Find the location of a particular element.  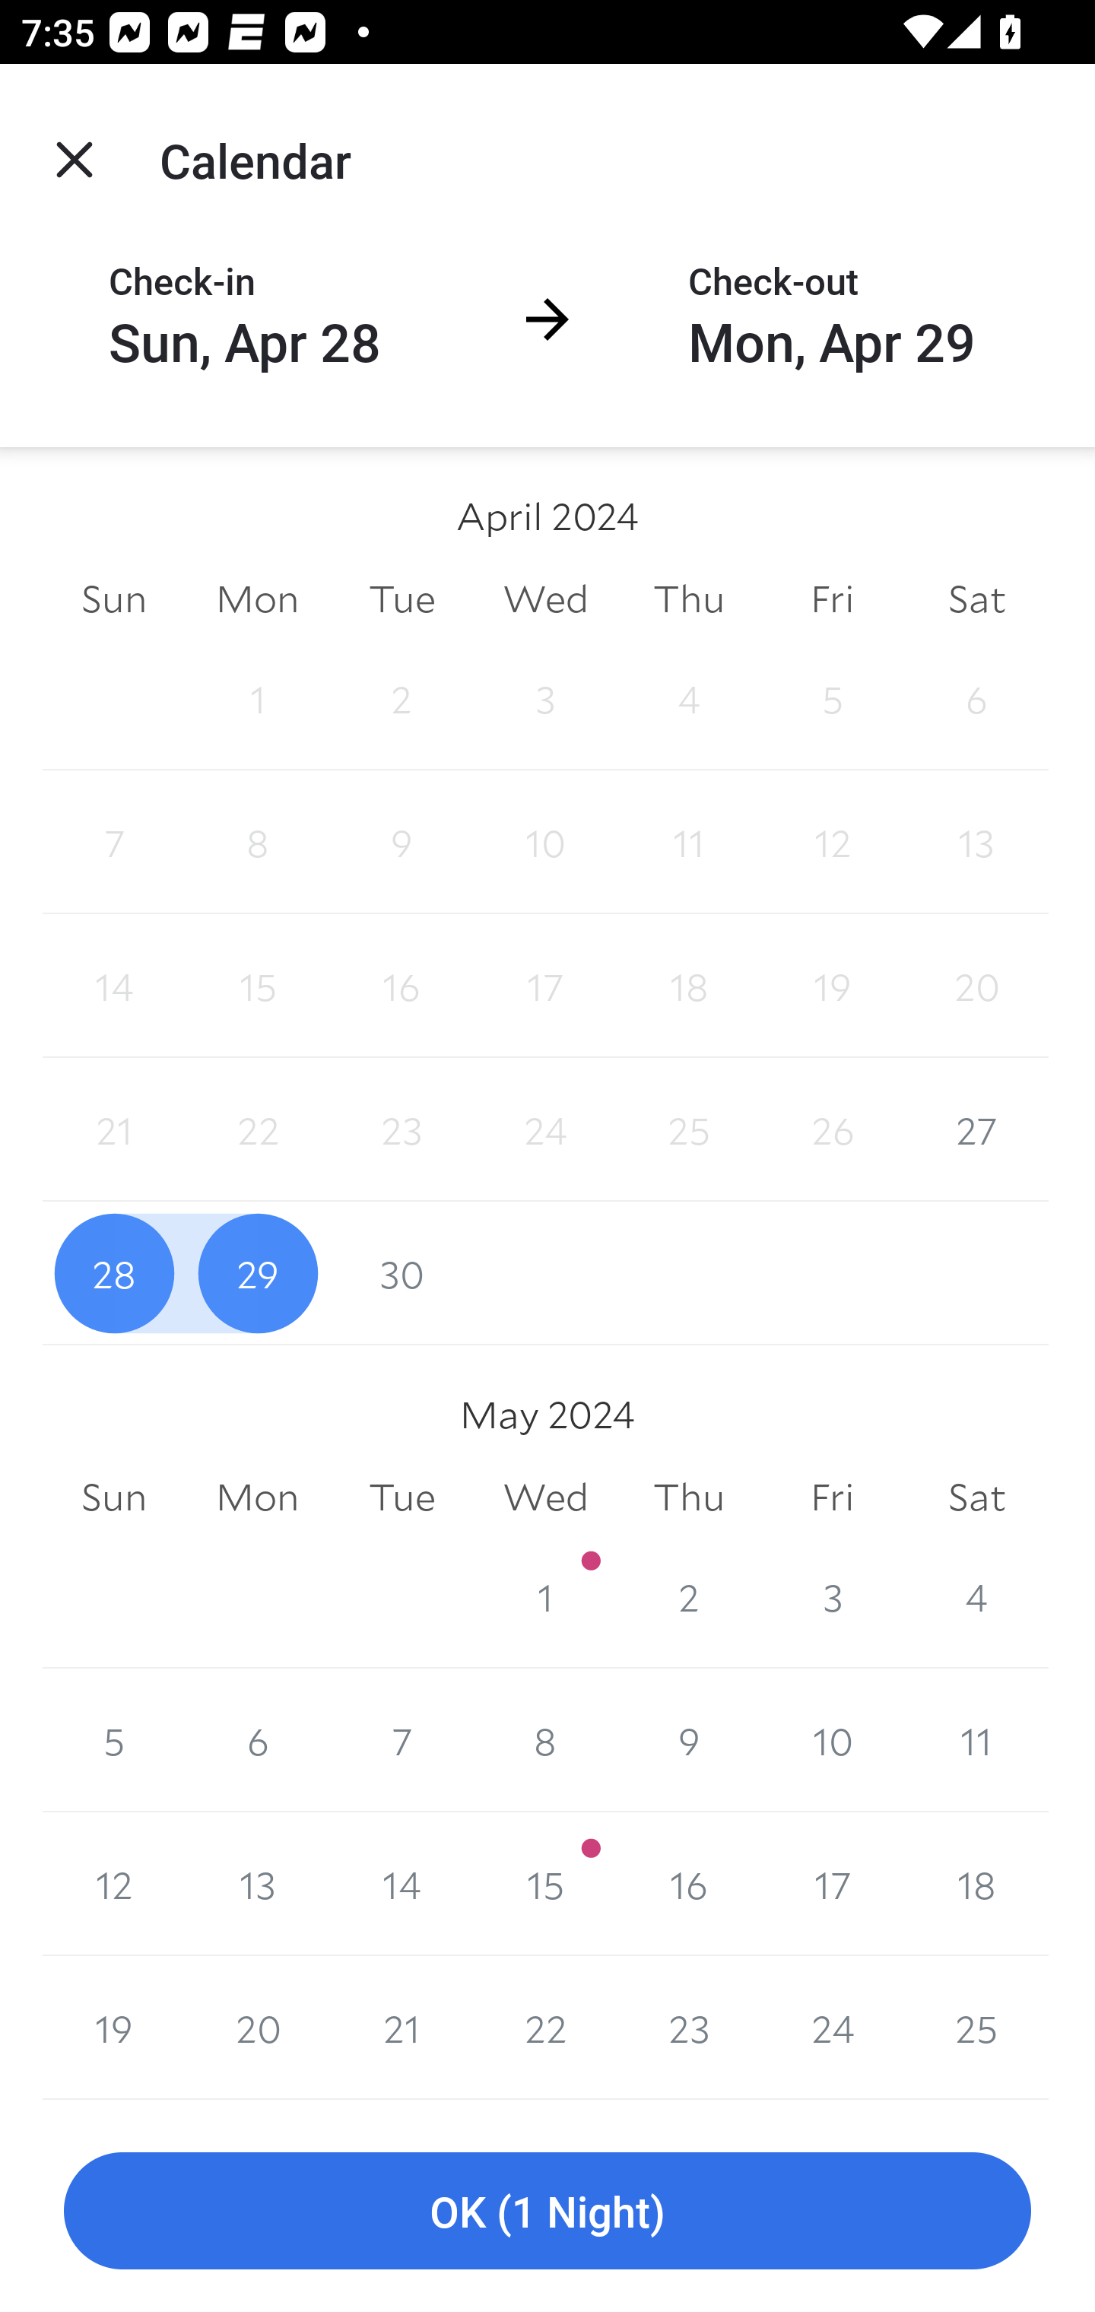

11 11 April 2024 is located at coordinates (689, 841).